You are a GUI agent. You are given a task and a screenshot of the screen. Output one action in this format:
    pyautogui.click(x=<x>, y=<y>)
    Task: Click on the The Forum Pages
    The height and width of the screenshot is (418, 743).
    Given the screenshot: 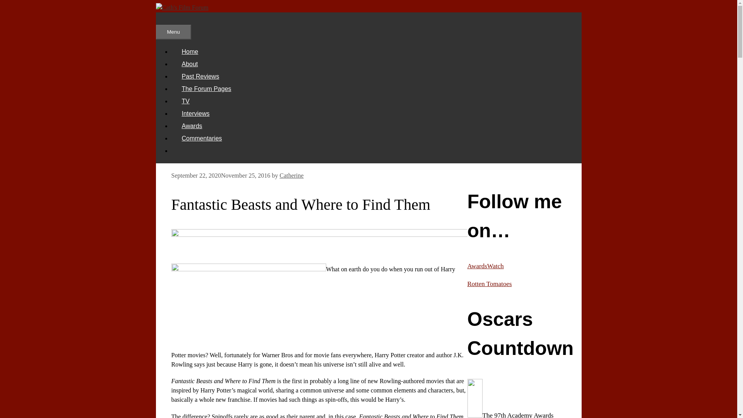 What is the action you would take?
    pyautogui.click(x=206, y=89)
    